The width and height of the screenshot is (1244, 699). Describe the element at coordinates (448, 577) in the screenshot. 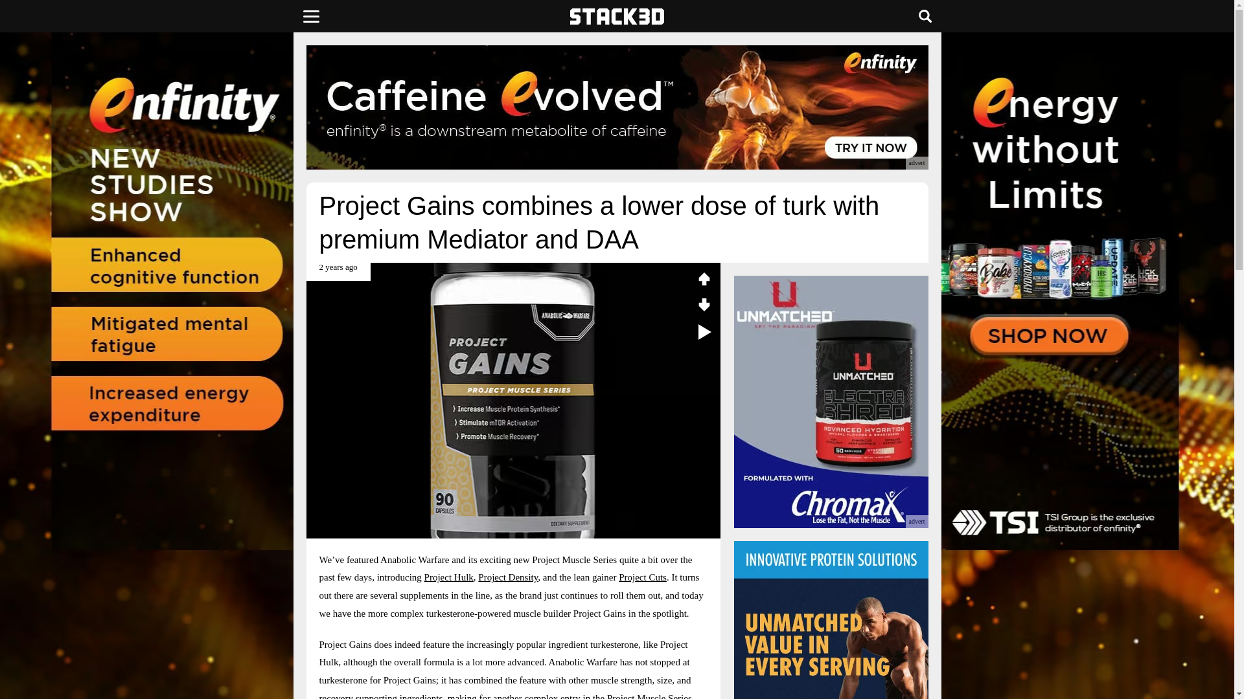

I see `Project Hulk` at that location.